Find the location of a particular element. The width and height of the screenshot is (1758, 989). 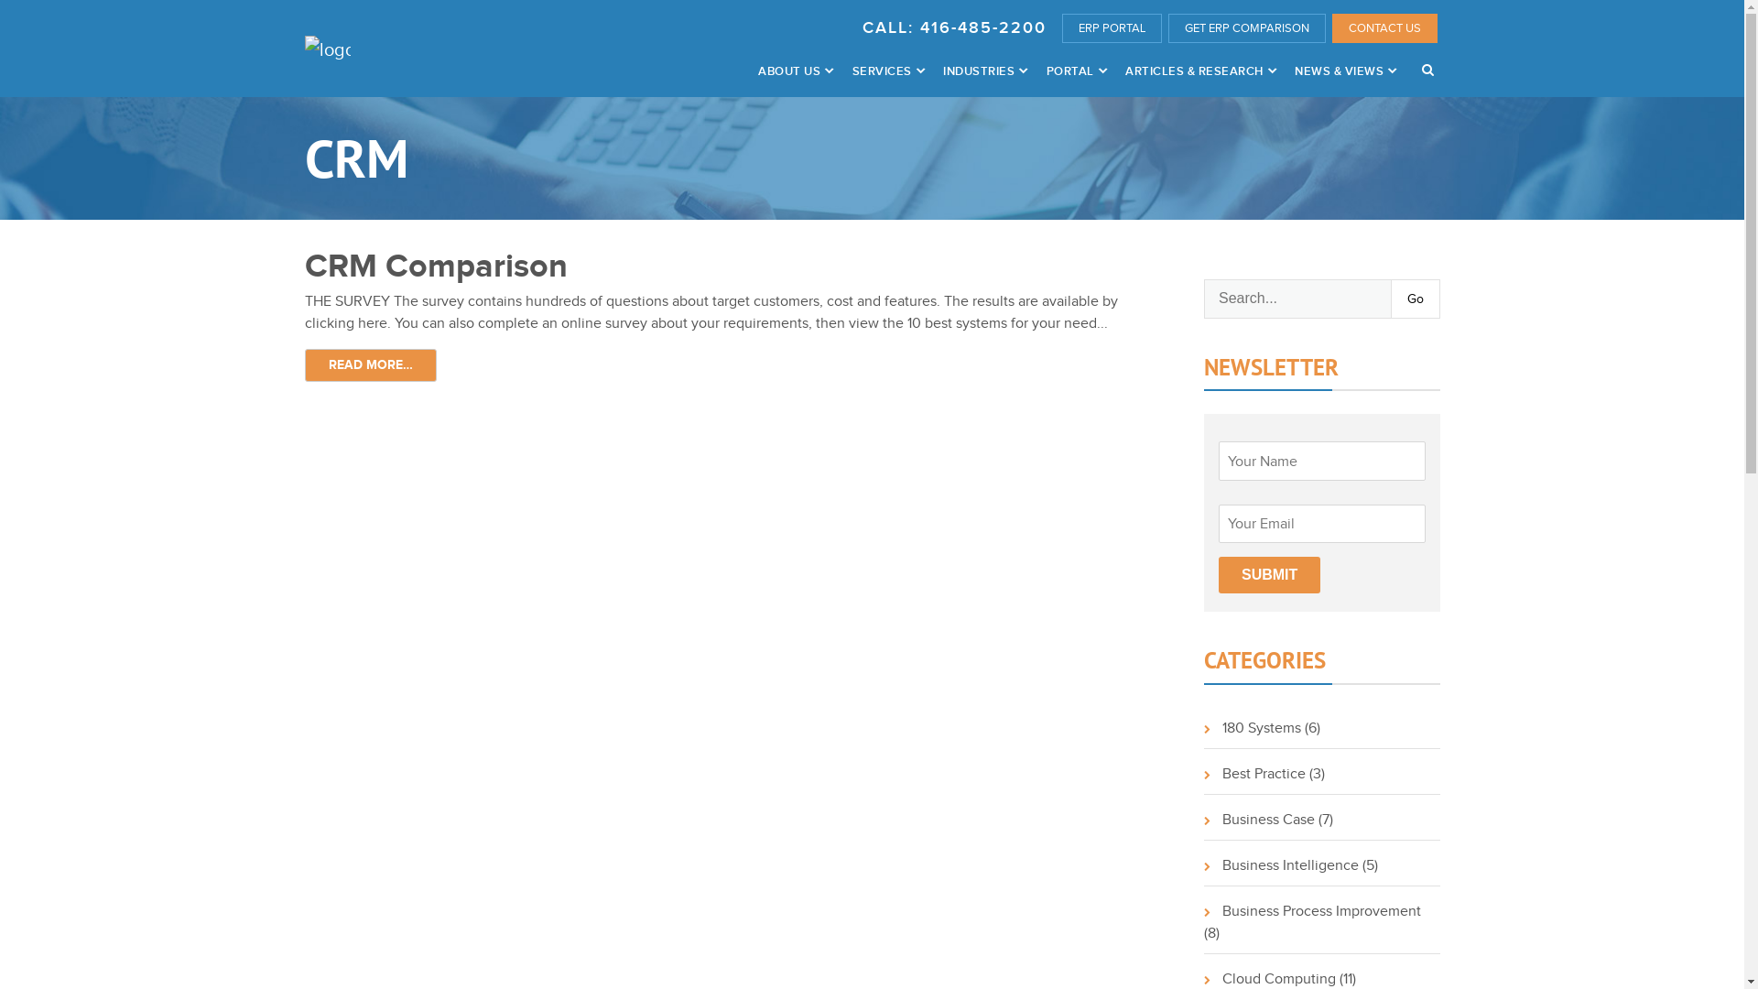

Go is located at coordinates (1414, 299).